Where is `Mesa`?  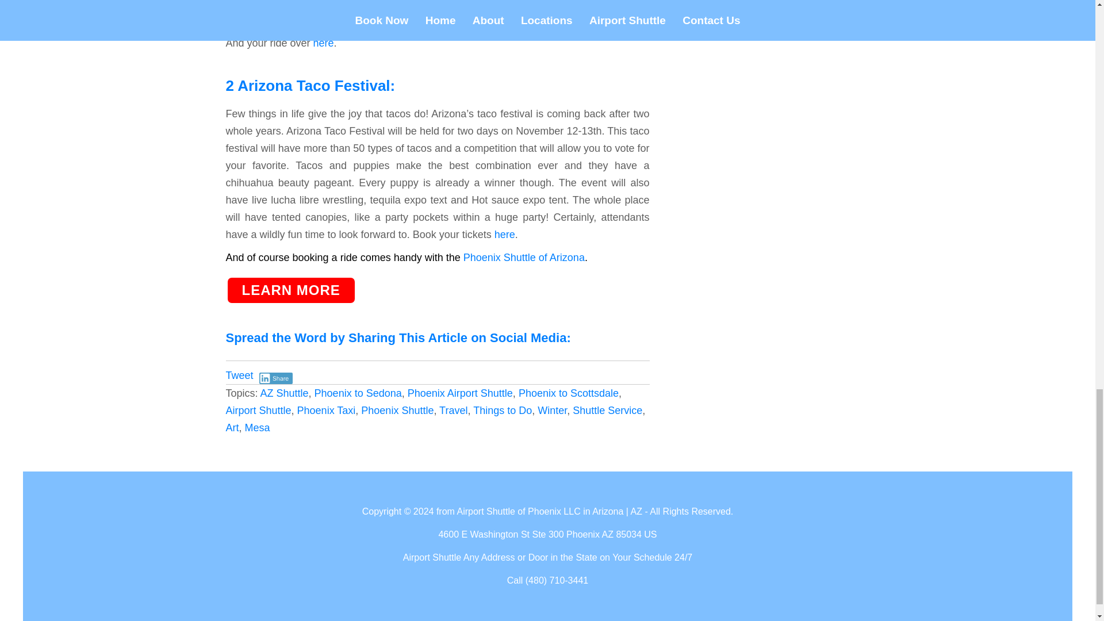 Mesa is located at coordinates (258, 428).